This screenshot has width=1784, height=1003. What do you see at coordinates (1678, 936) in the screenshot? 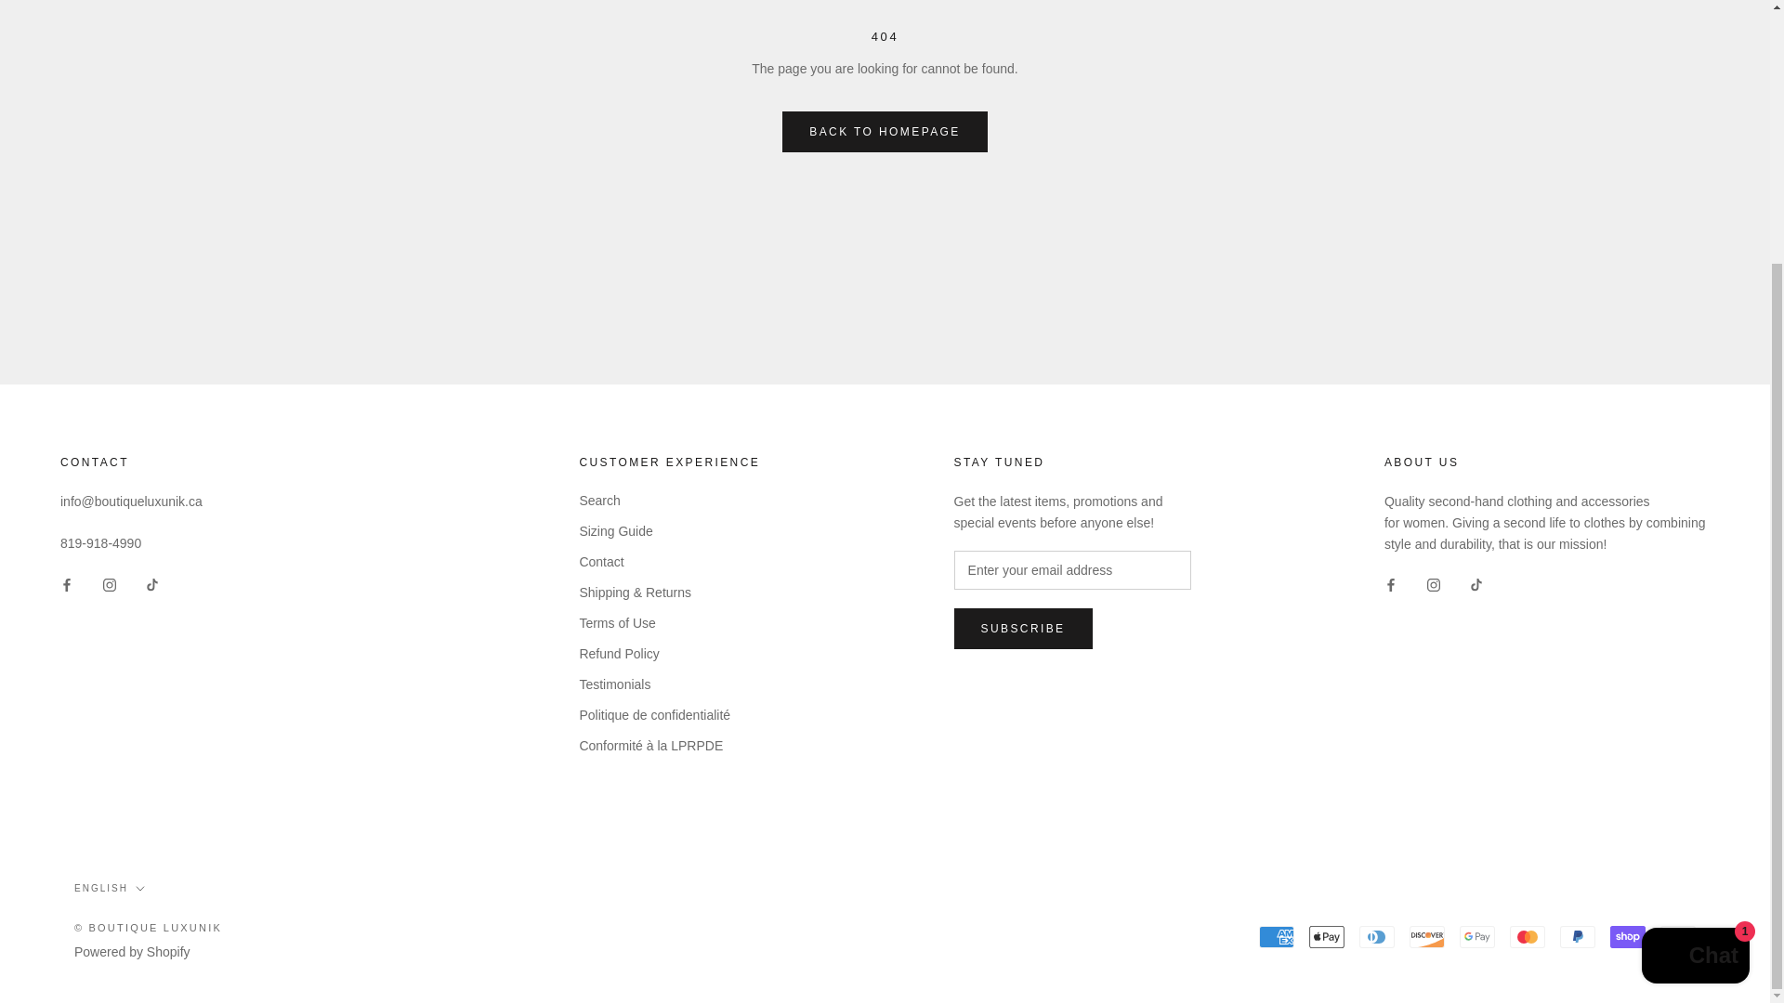
I see `Visa` at bounding box center [1678, 936].